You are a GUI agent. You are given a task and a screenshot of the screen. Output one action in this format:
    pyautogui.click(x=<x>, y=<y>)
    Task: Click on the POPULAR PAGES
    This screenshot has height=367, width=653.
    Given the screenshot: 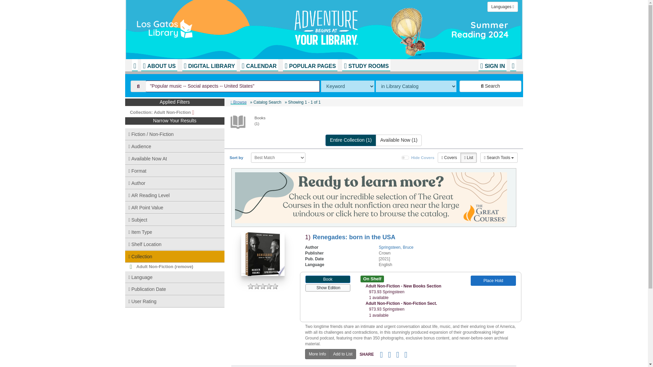 What is the action you would take?
    pyautogui.click(x=310, y=65)
    